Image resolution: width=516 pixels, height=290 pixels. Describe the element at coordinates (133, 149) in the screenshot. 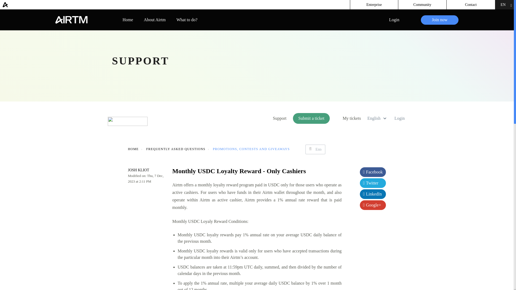

I see `Solution home` at that location.